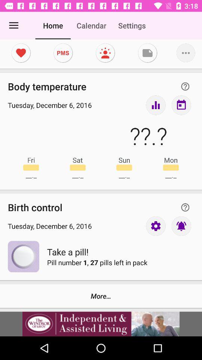 Image resolution: width=202 pixels, height=360 pixels. What do you see at coordinates (181, 105) in the screenshot?
I see `open calendar` at bounding box center [181, 105].